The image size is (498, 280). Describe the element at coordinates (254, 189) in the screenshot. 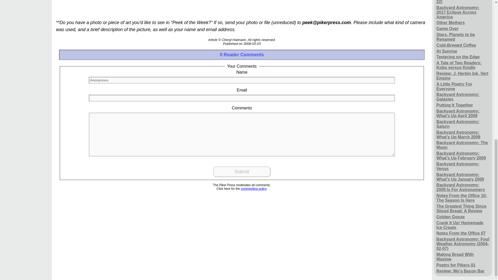

I see `commenting policy` at that location.